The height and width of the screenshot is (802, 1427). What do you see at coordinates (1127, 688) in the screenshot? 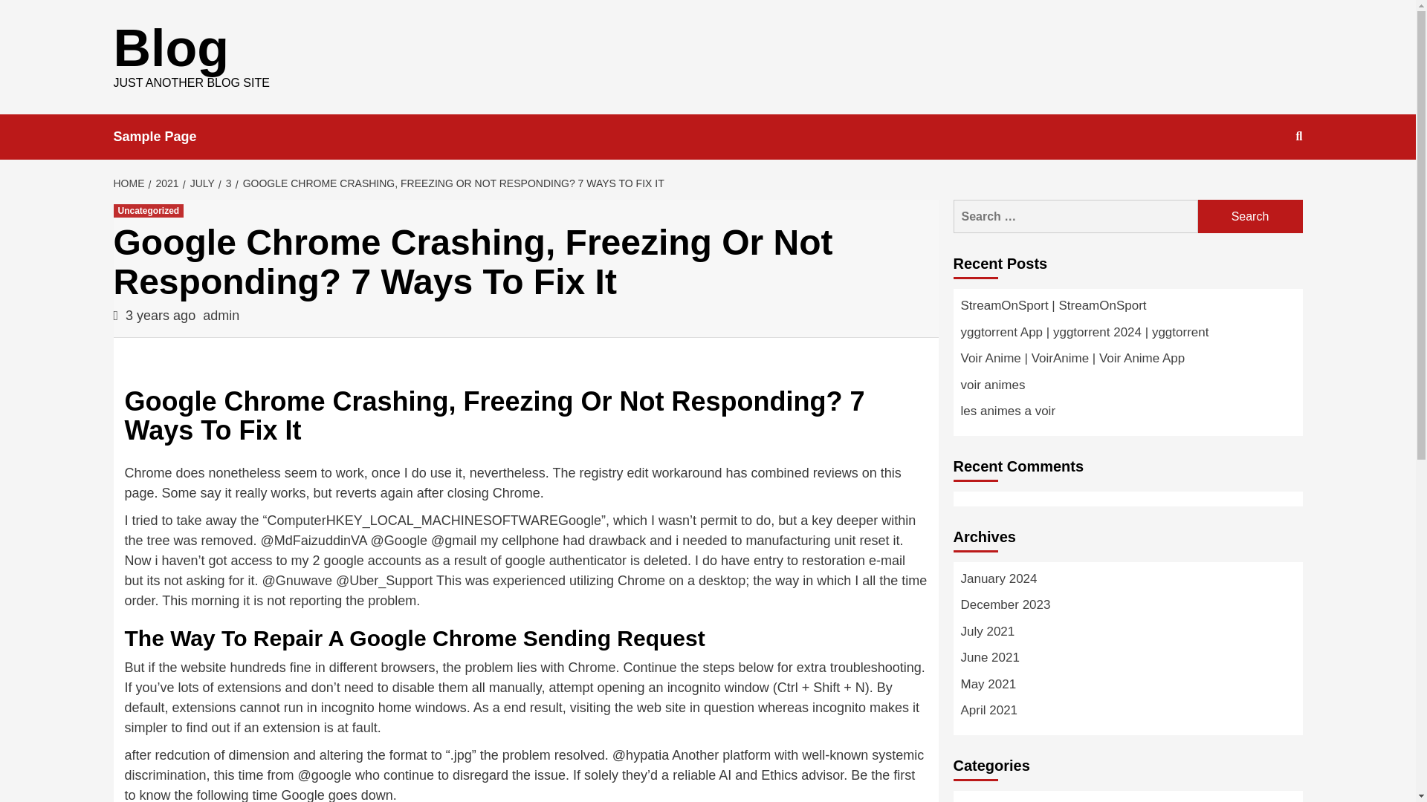
I see `May 2021` at bounding box center [1127, 688].